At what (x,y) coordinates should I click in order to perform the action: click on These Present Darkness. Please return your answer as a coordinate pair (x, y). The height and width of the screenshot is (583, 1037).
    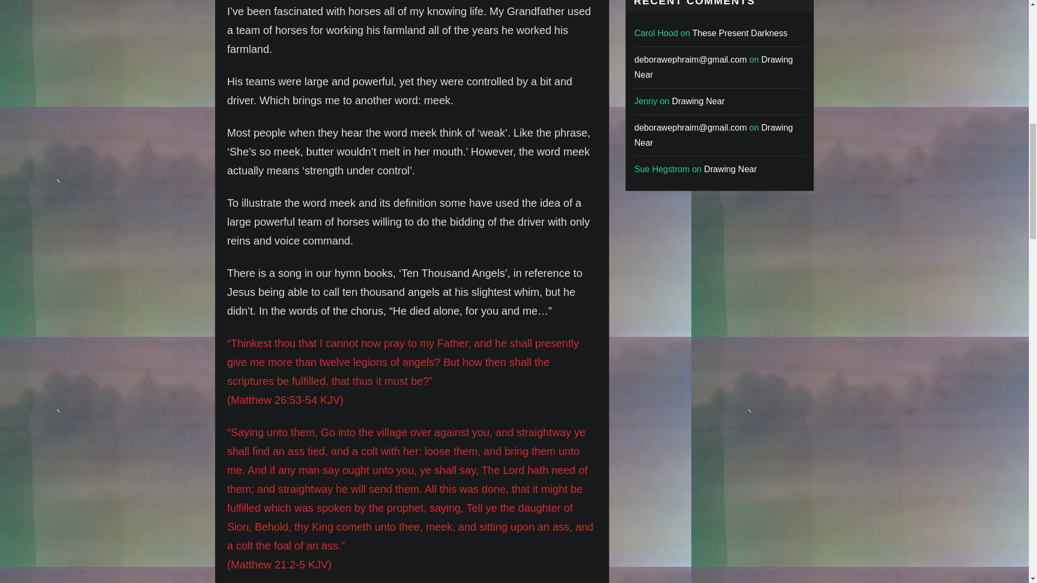
    Looking at the image, I should click on (740, 33).